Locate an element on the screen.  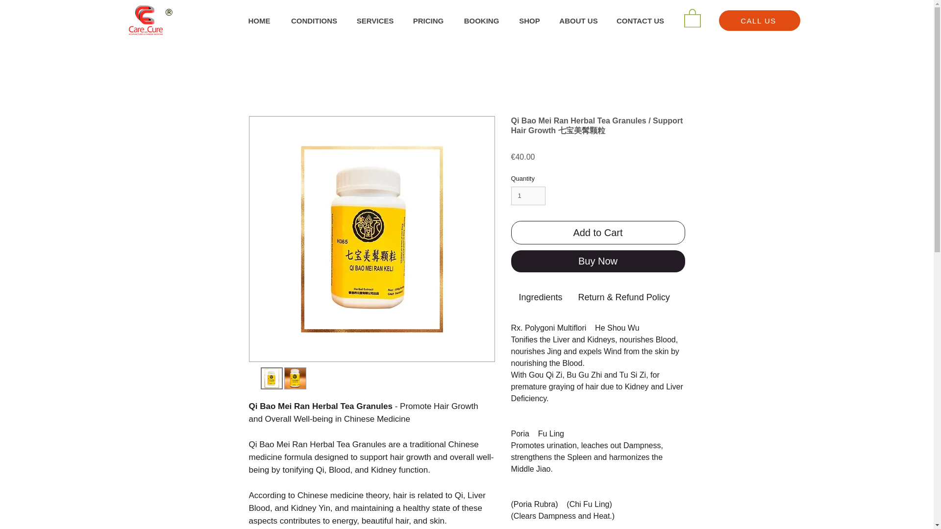
Use right and left arrows to navigate between tabs is located at coordinates (540, 297).